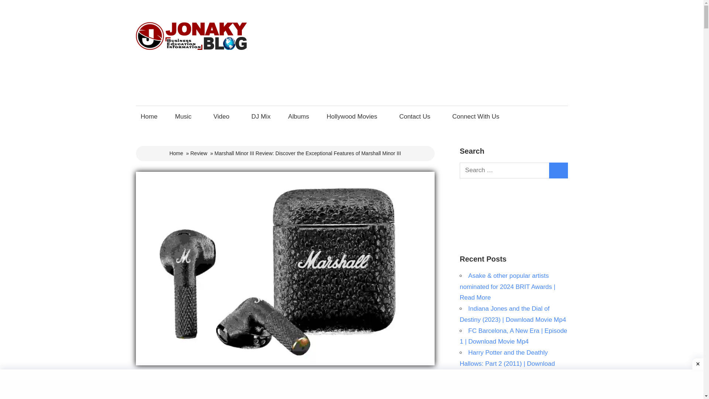 The image size is (709, 399). I want to click on July 25, 2023, so click(151, 379).